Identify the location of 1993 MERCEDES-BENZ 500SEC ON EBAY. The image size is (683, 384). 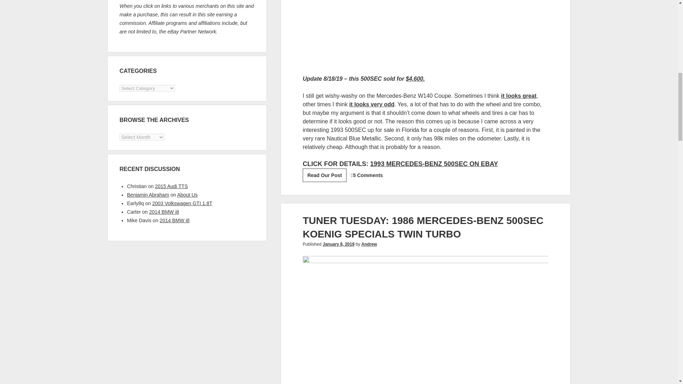
(519, 96).